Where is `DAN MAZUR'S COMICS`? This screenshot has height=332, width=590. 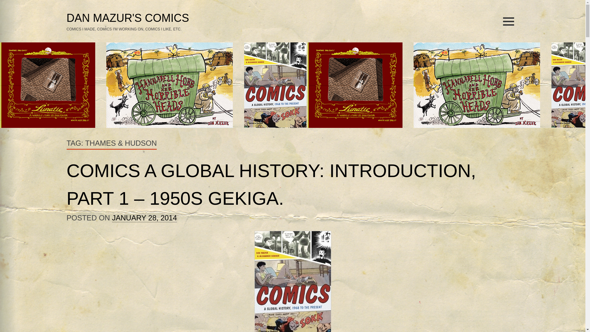
DAN MAZUR'S COMICS is located at coordinates (127, 18).